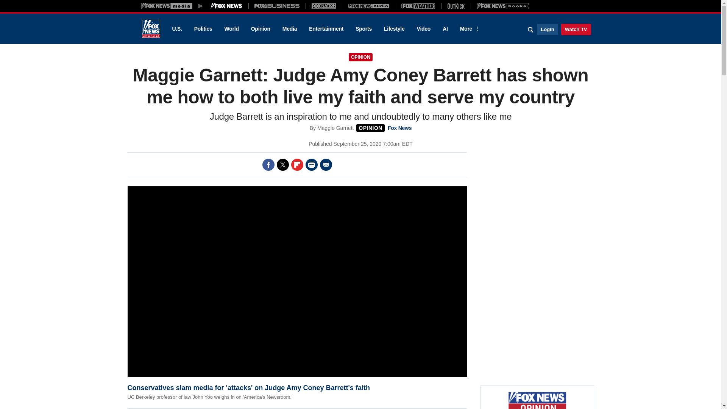 The height and width of the screenshot is (409, 727). What do you see at coordinates (324, 6) in the screenshot?
I see `Fox Nation` at bounding box center [324, 6].